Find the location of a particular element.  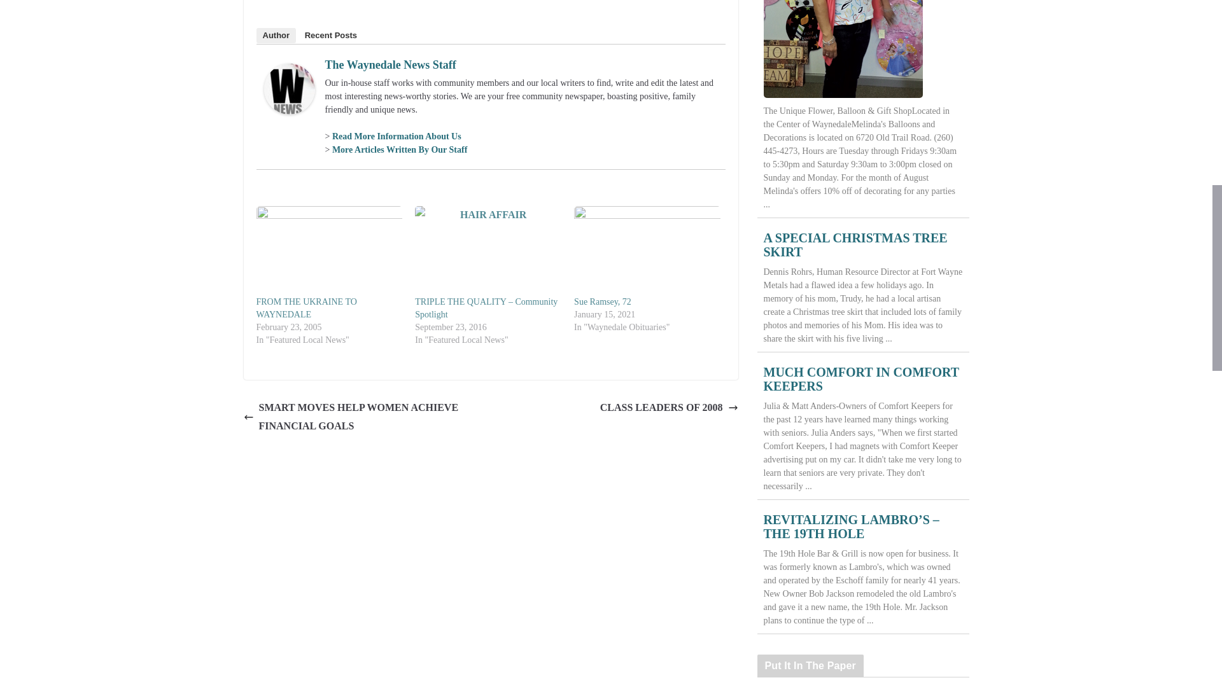

Read More Information About Us is located at coordinates (397, 136).